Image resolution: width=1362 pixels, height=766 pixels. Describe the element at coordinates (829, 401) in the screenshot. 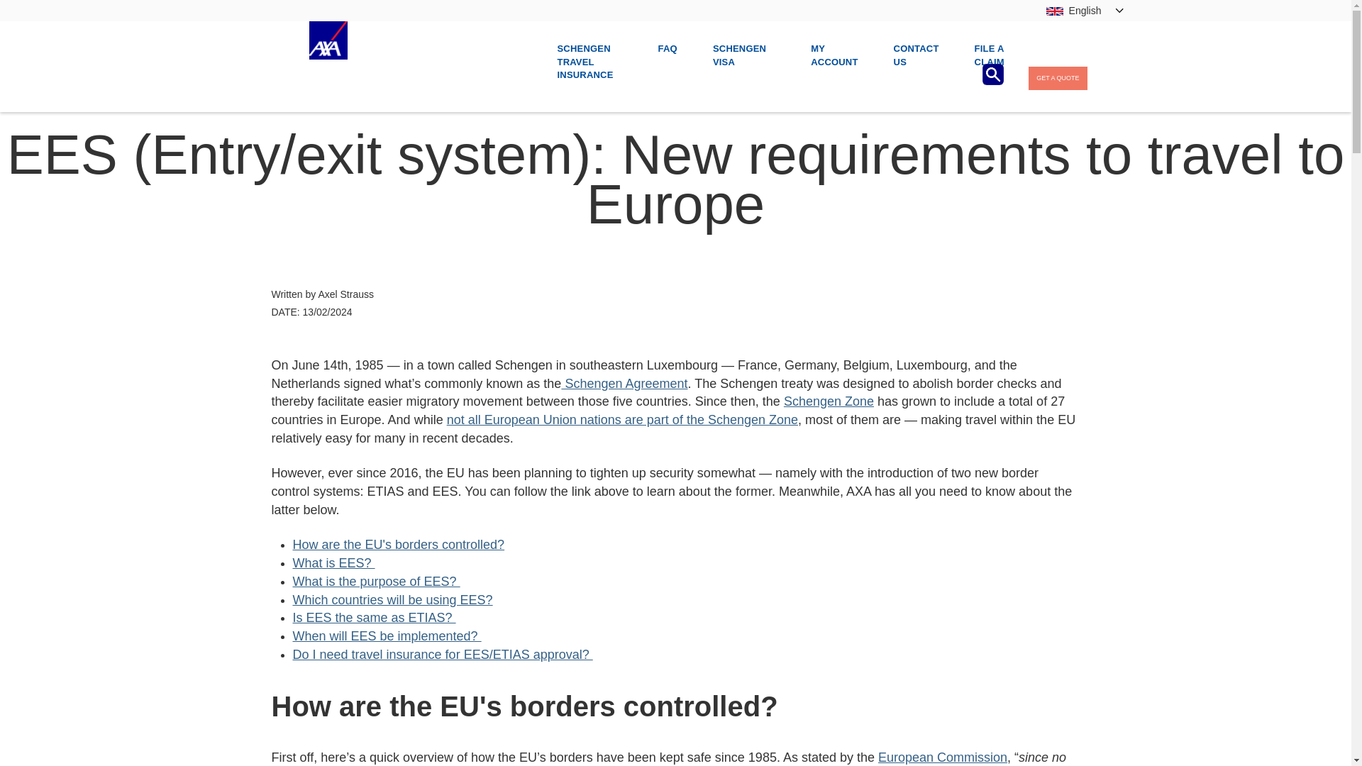

I see `Schengen Zone` at that location.